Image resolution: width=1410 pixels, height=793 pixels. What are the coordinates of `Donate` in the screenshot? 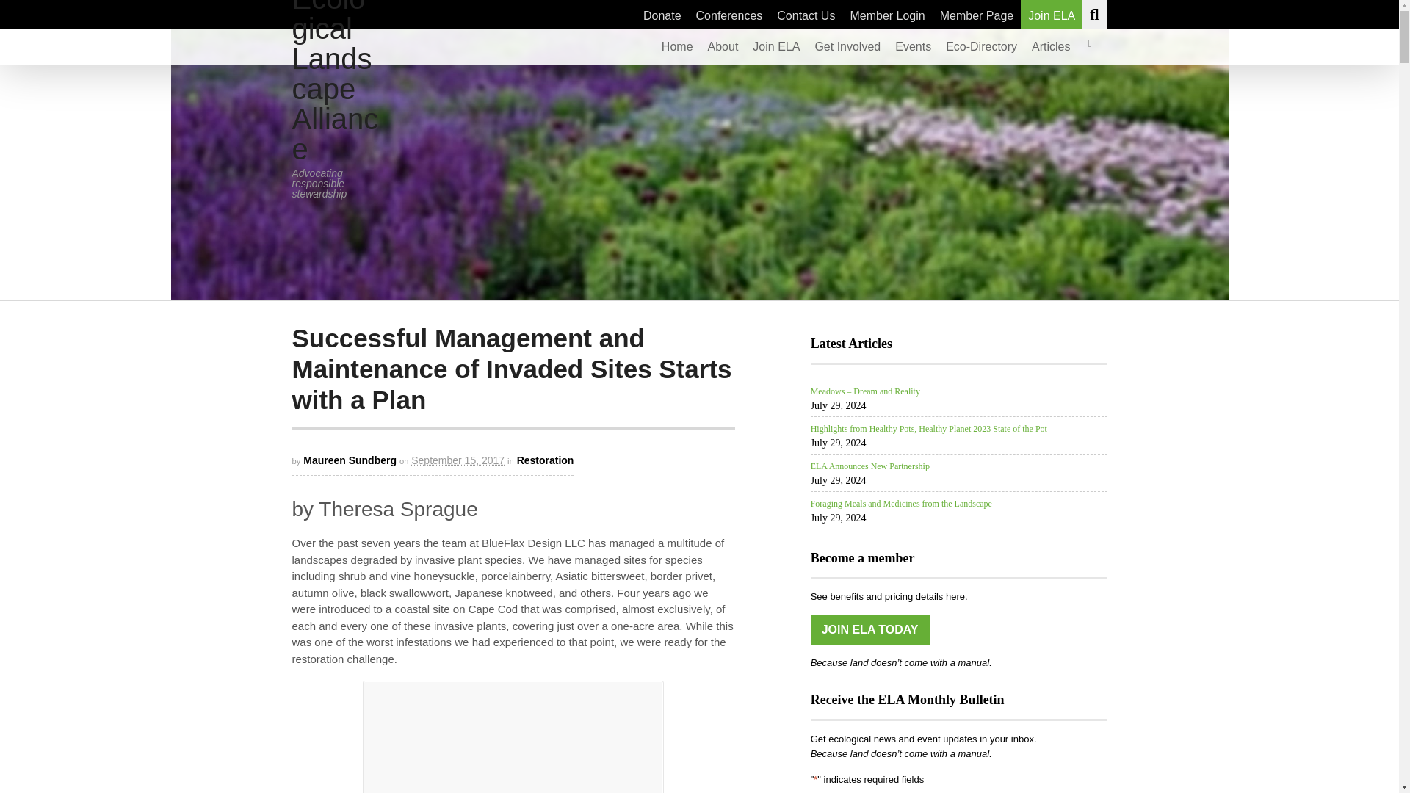 It's located at (662, 15).